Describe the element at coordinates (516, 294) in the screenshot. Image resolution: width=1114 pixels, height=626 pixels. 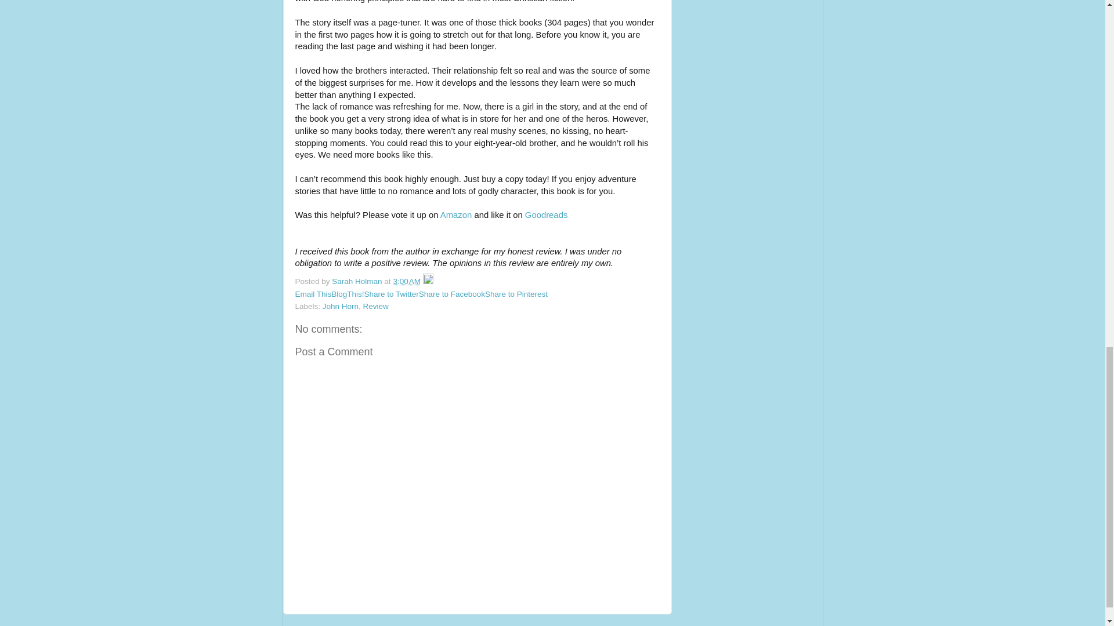
I see `Share to Pinterest` at that location.